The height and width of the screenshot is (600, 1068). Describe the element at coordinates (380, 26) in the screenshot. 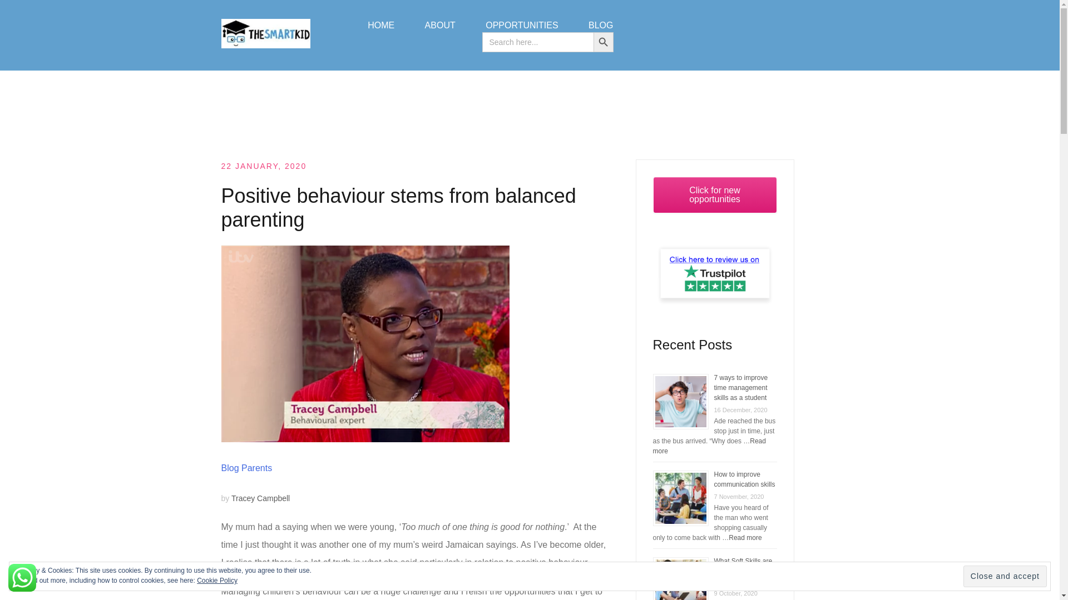

I see `HOME` at that location.